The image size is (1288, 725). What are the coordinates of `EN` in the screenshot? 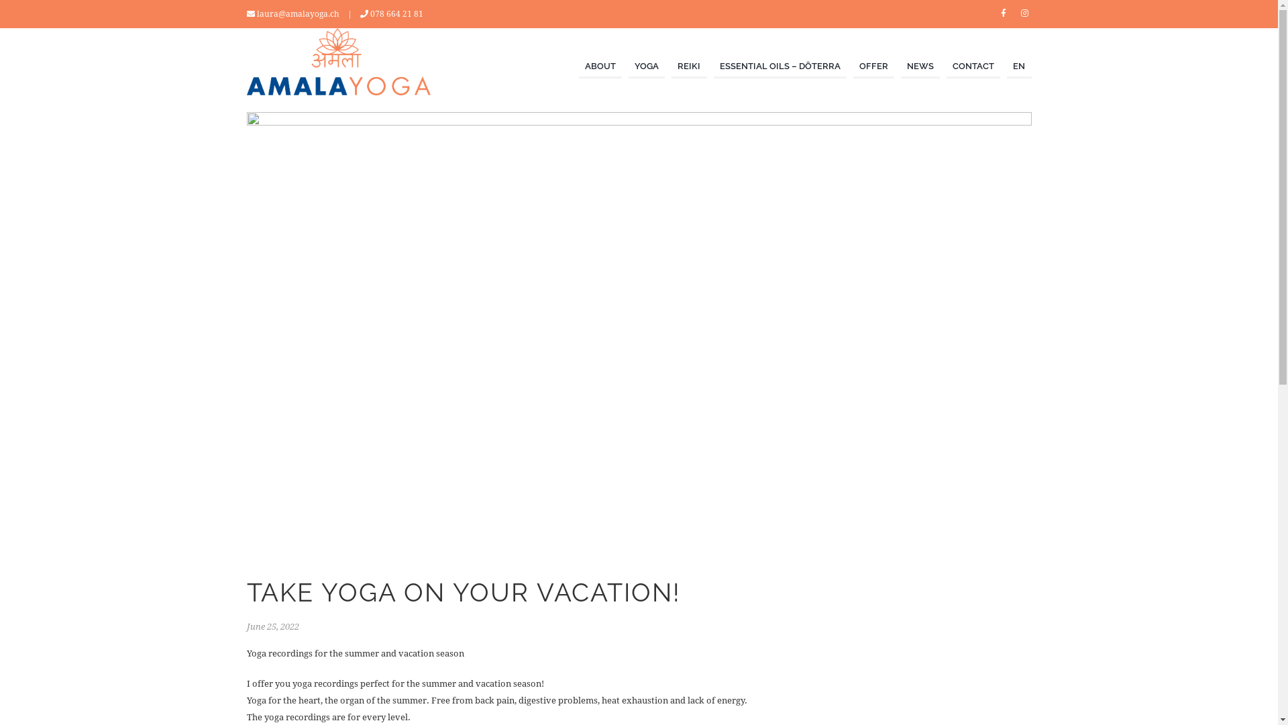 It's located at (1019, 67).